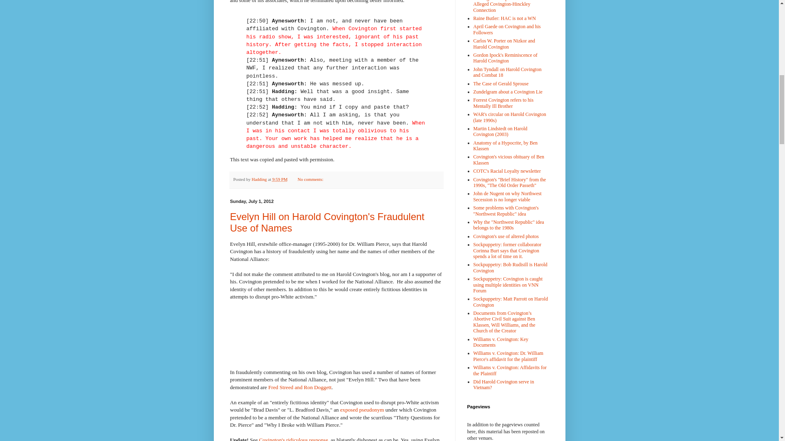 The width and height of the screenshot is (785, 441). I want to click on BlogThis!, so click(349, 180).